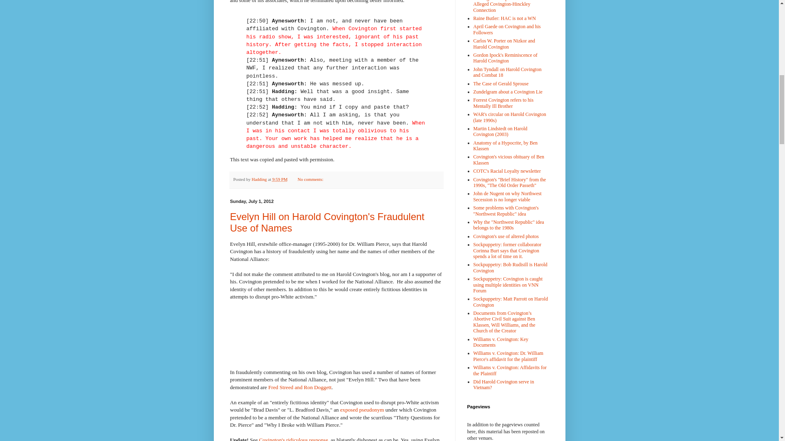 The width and height of the screenshot is (785, 441). I want to click on BlogThis!, so click(349, 180).